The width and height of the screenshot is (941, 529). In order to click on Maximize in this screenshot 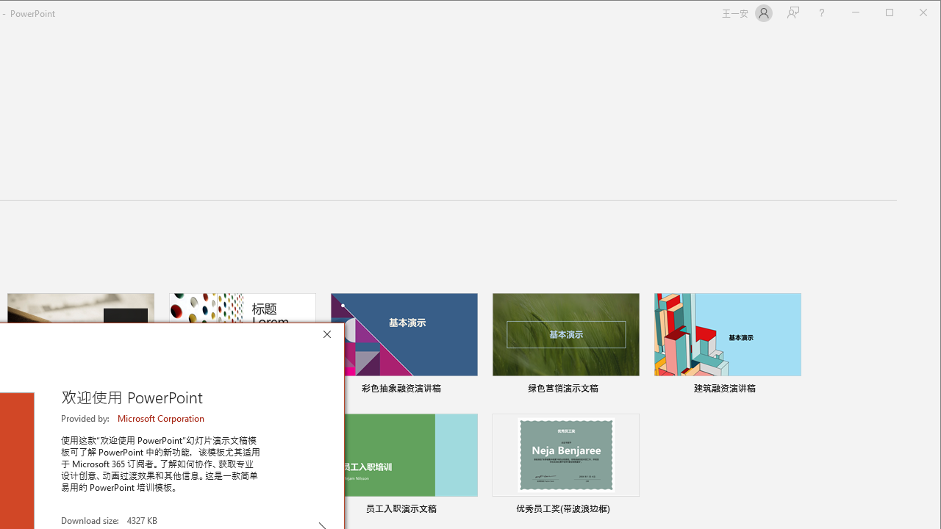, I will do `click(910, 13)`.